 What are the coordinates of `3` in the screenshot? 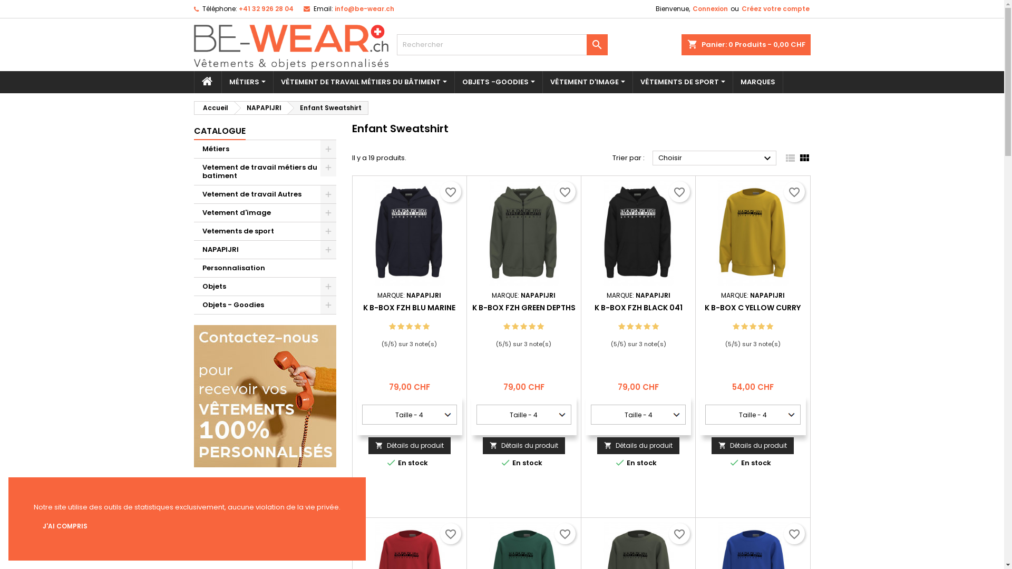 It's located at (524, 327).